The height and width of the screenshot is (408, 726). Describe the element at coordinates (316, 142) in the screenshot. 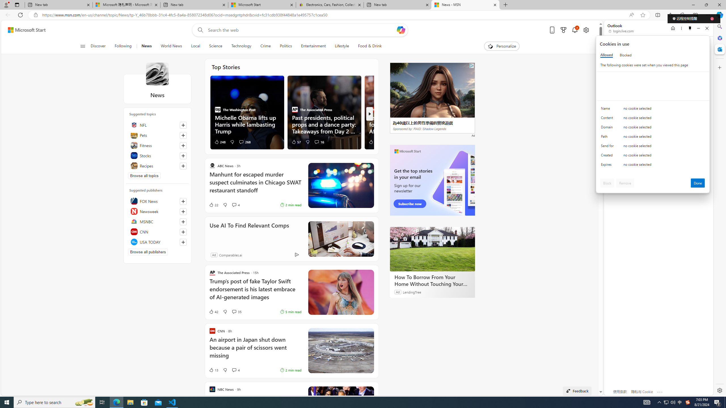

I see `View comments 16 Comment` at that location.